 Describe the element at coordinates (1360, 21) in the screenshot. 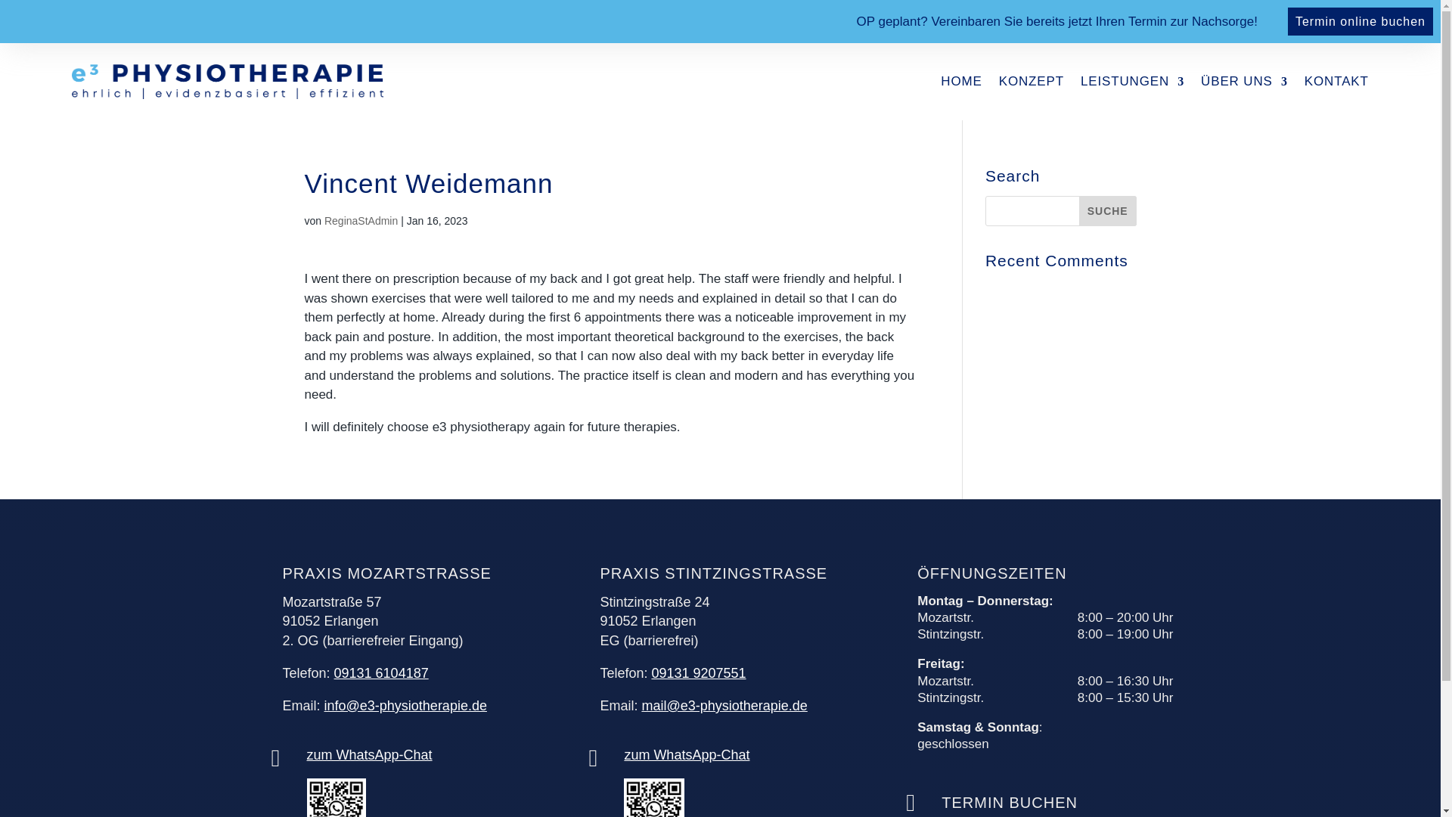

I see `Termin online buchen` at that location.